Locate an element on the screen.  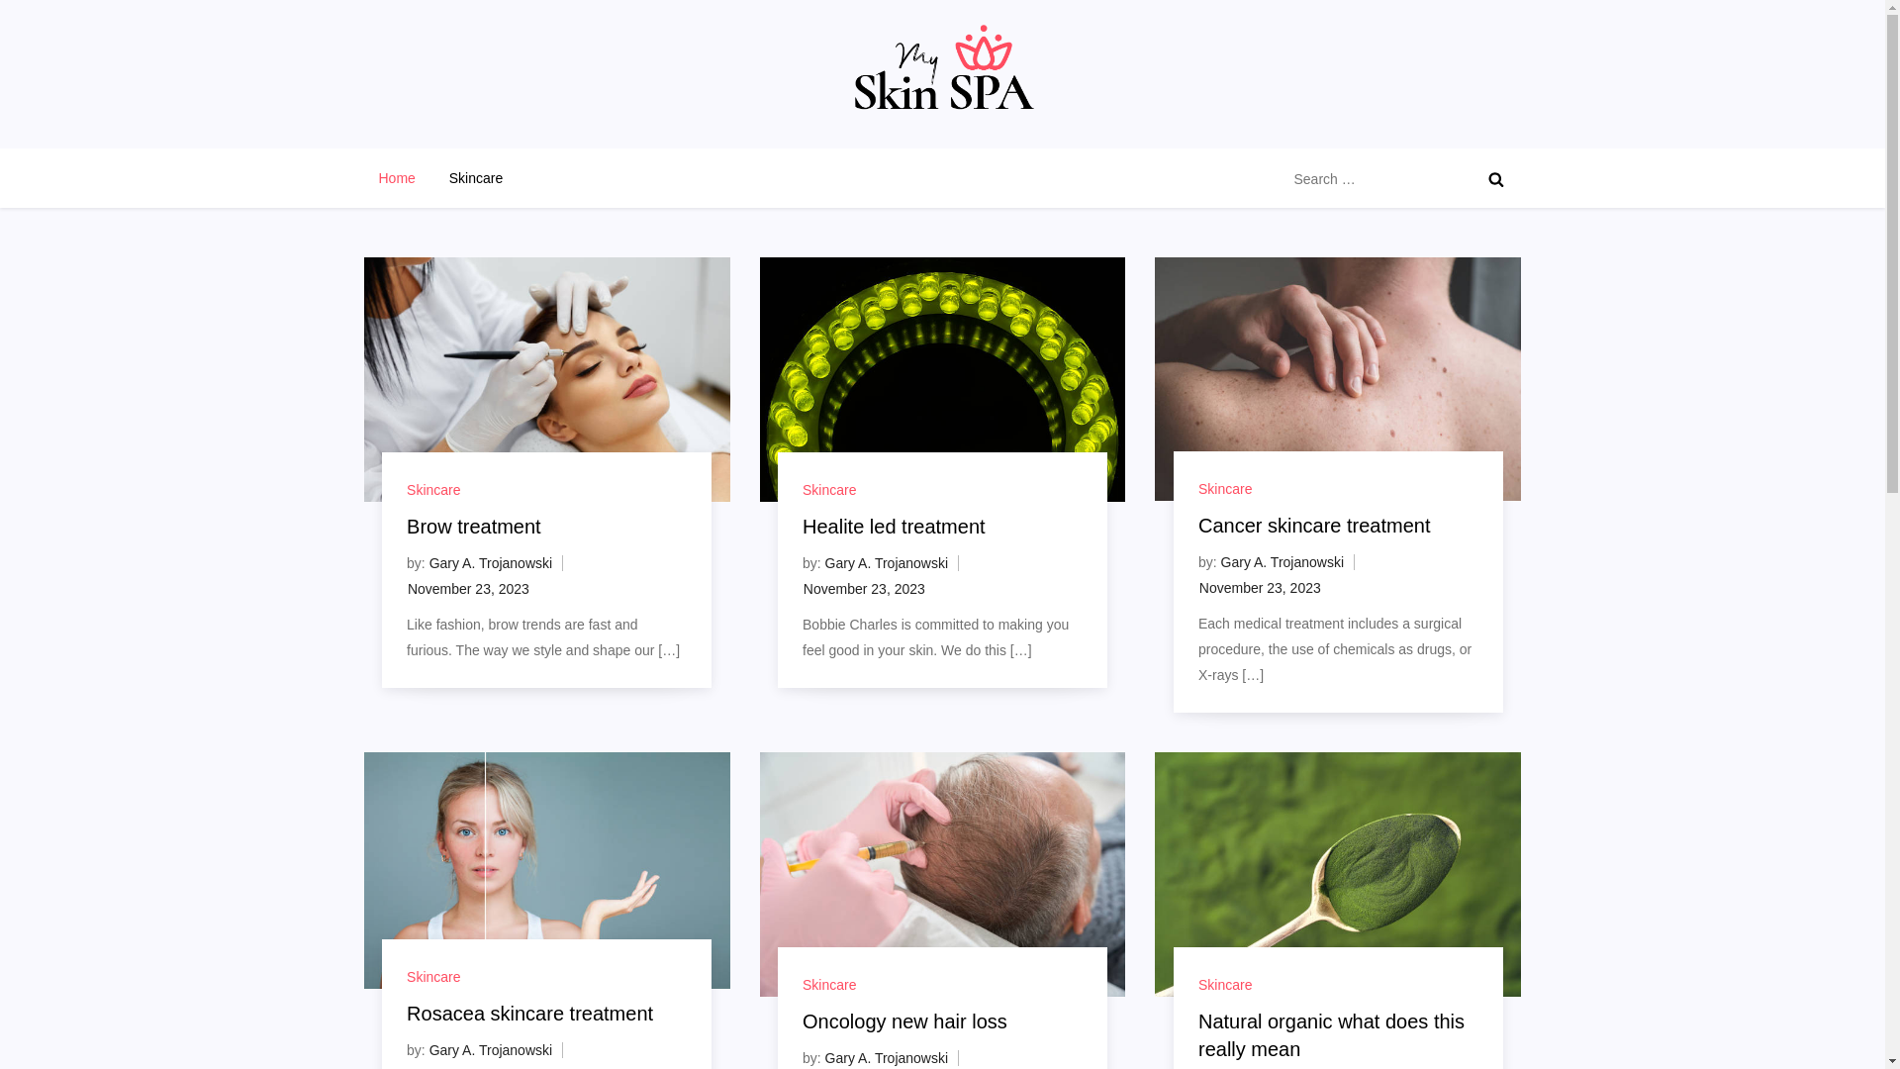
Skincare is located at coordinates (829, 985).